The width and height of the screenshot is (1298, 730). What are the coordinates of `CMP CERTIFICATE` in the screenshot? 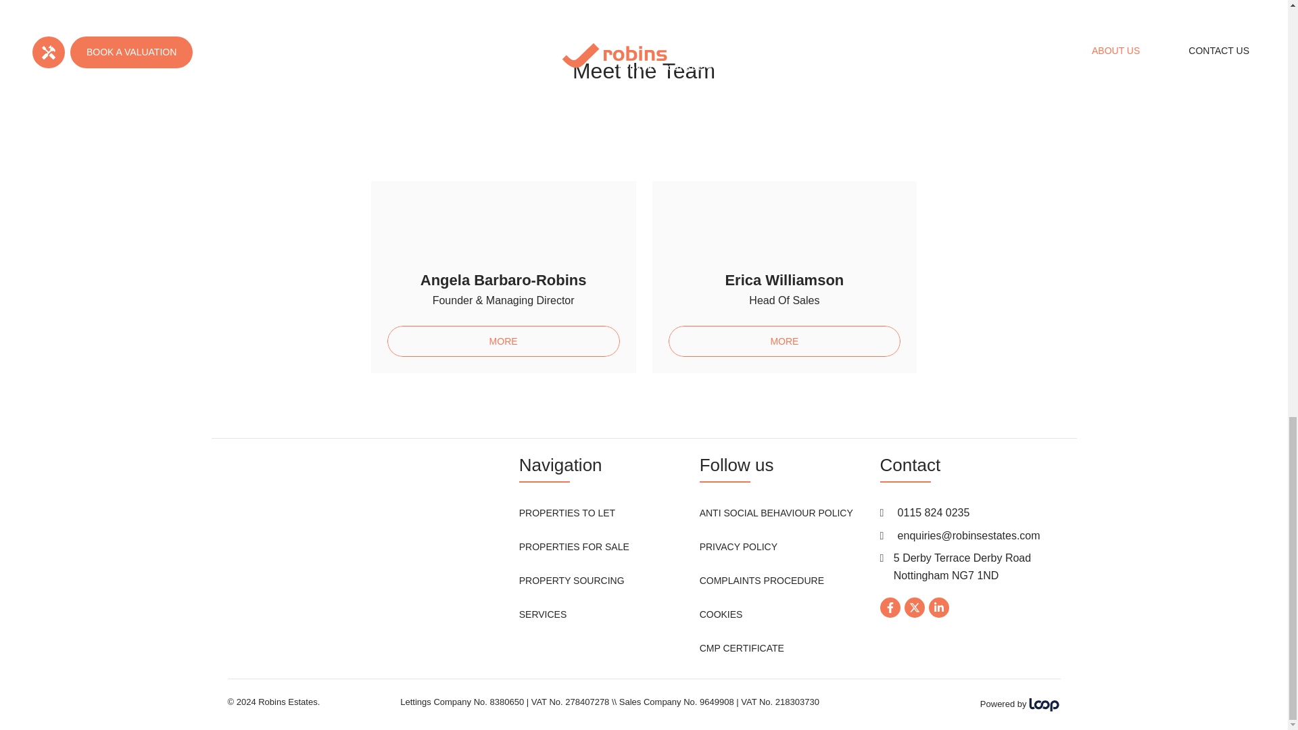 It's located at (741, 648).